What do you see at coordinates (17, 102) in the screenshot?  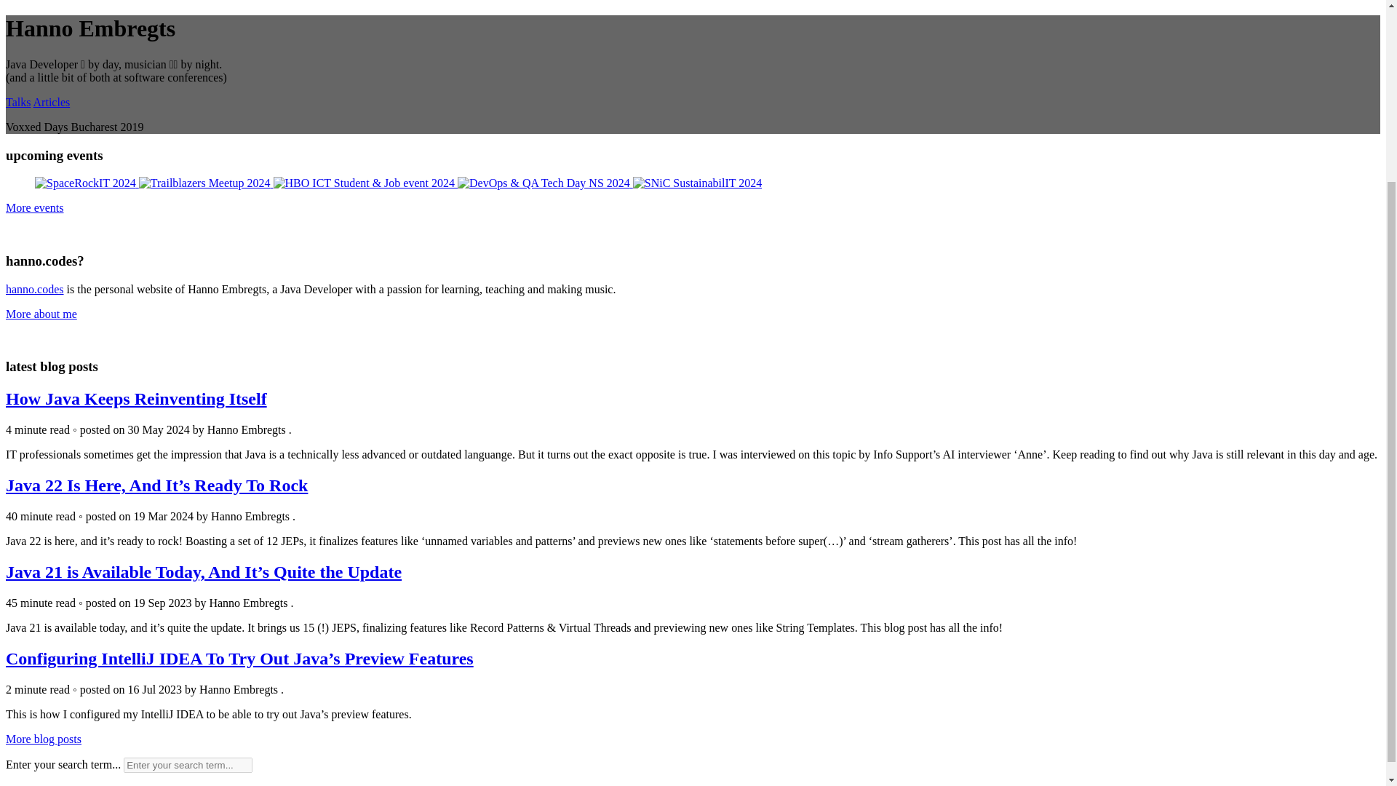 I see `Talks` at bounding box center [17, 102].